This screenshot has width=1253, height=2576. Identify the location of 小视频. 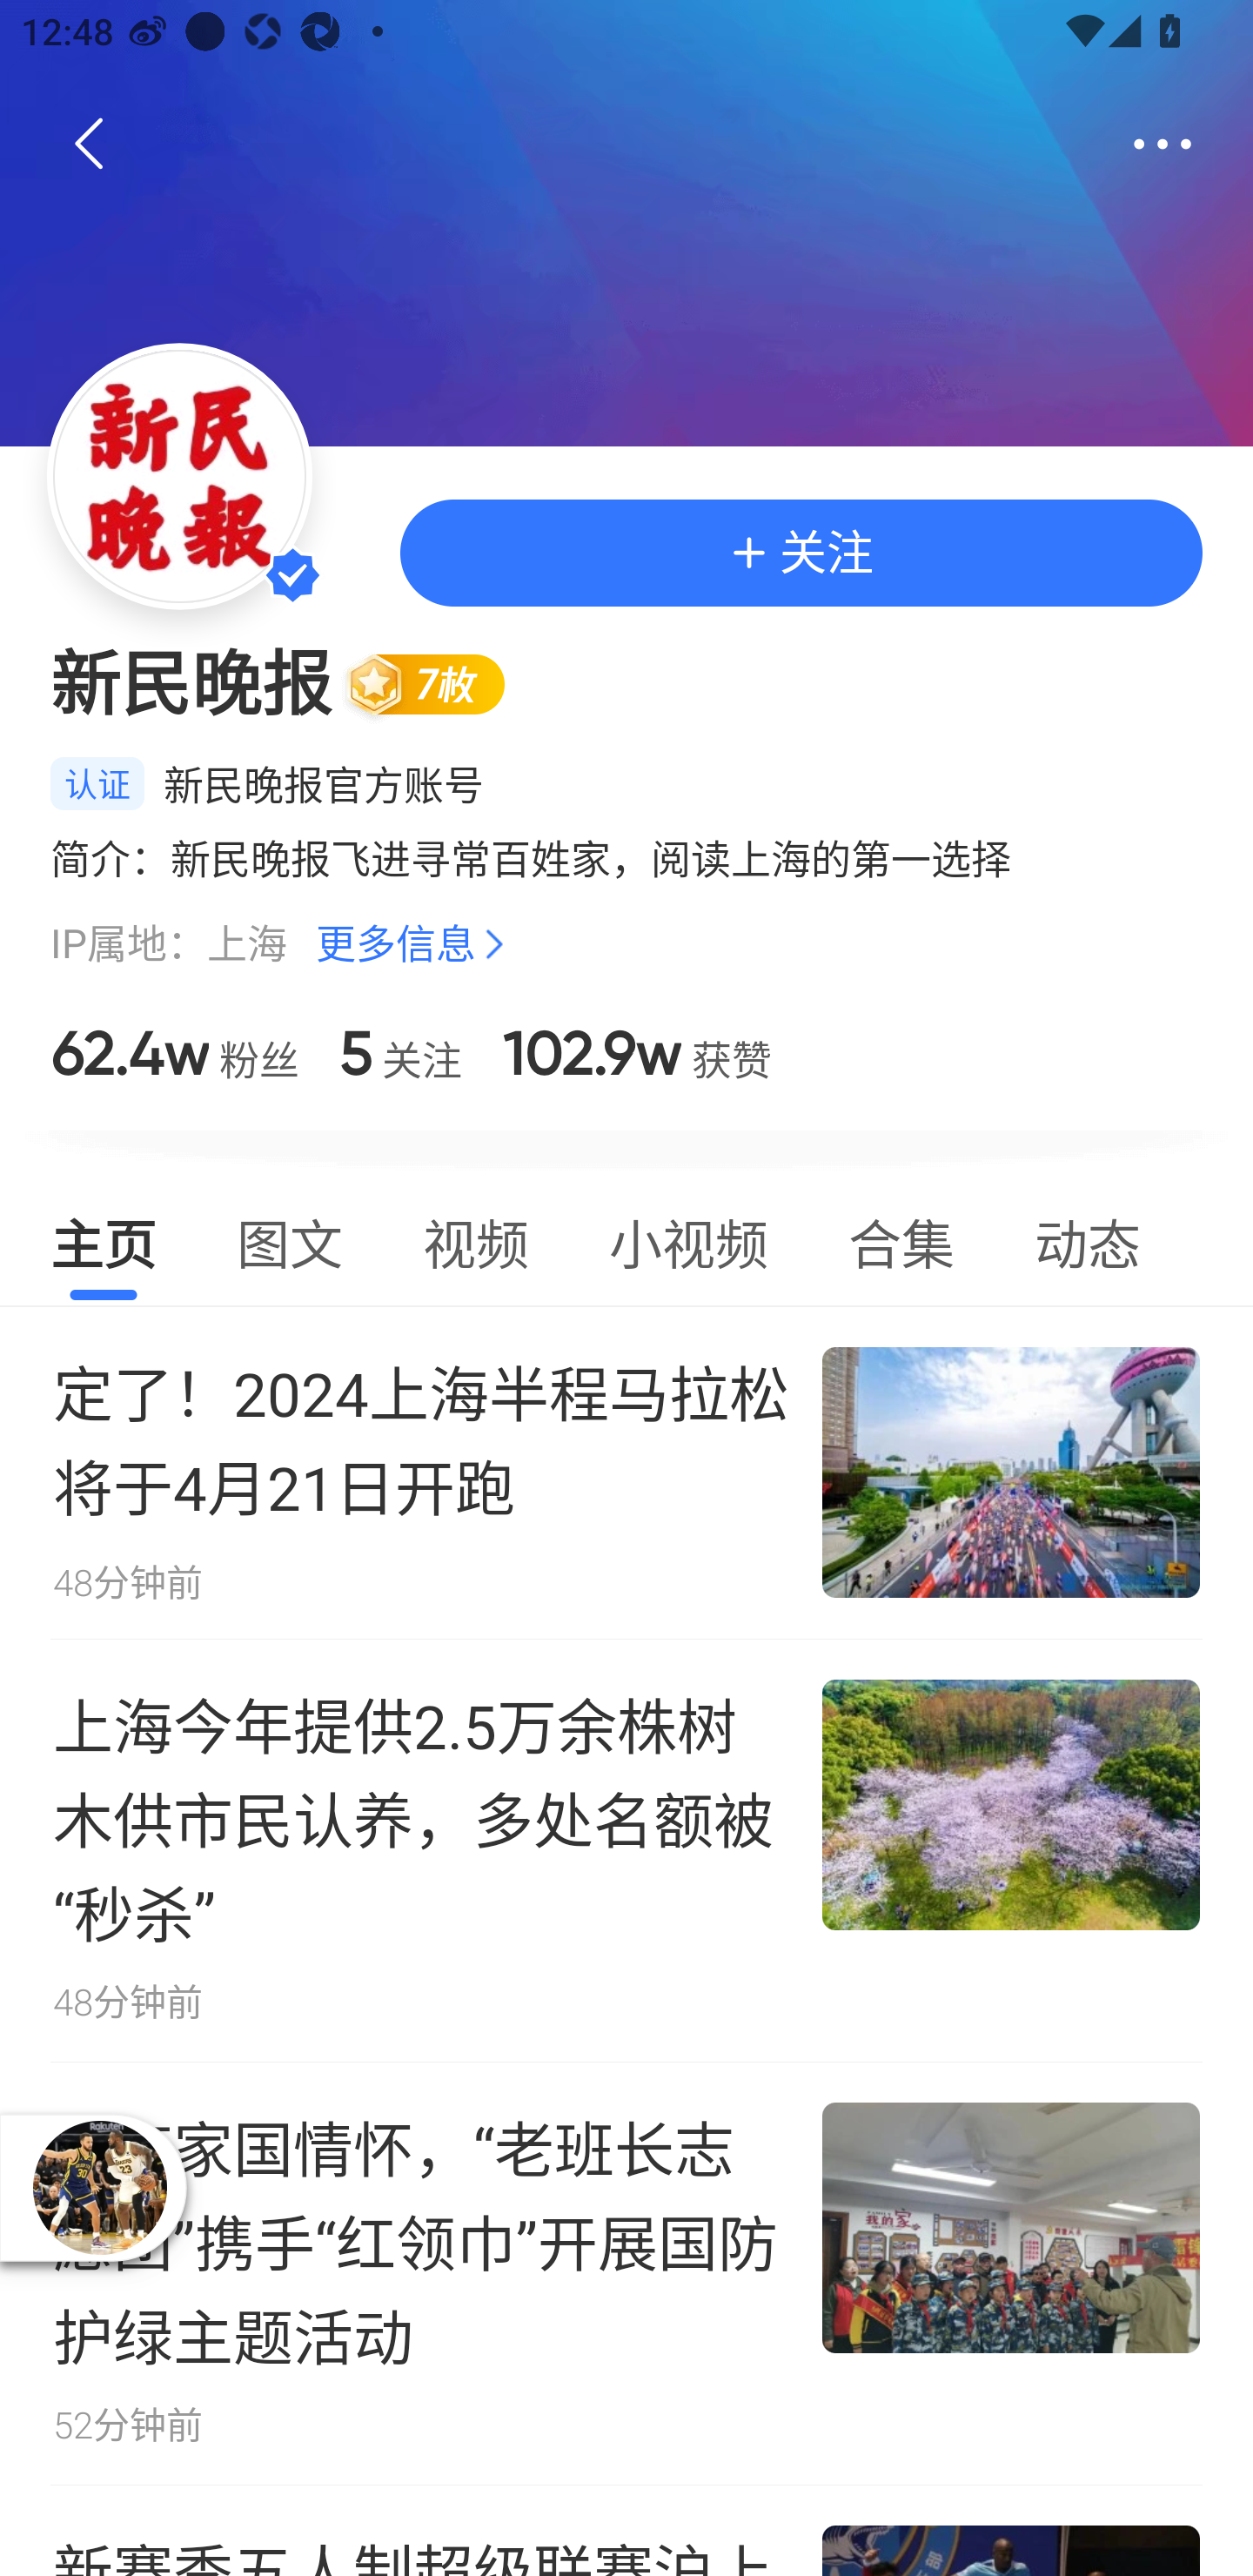
(687, 1239).